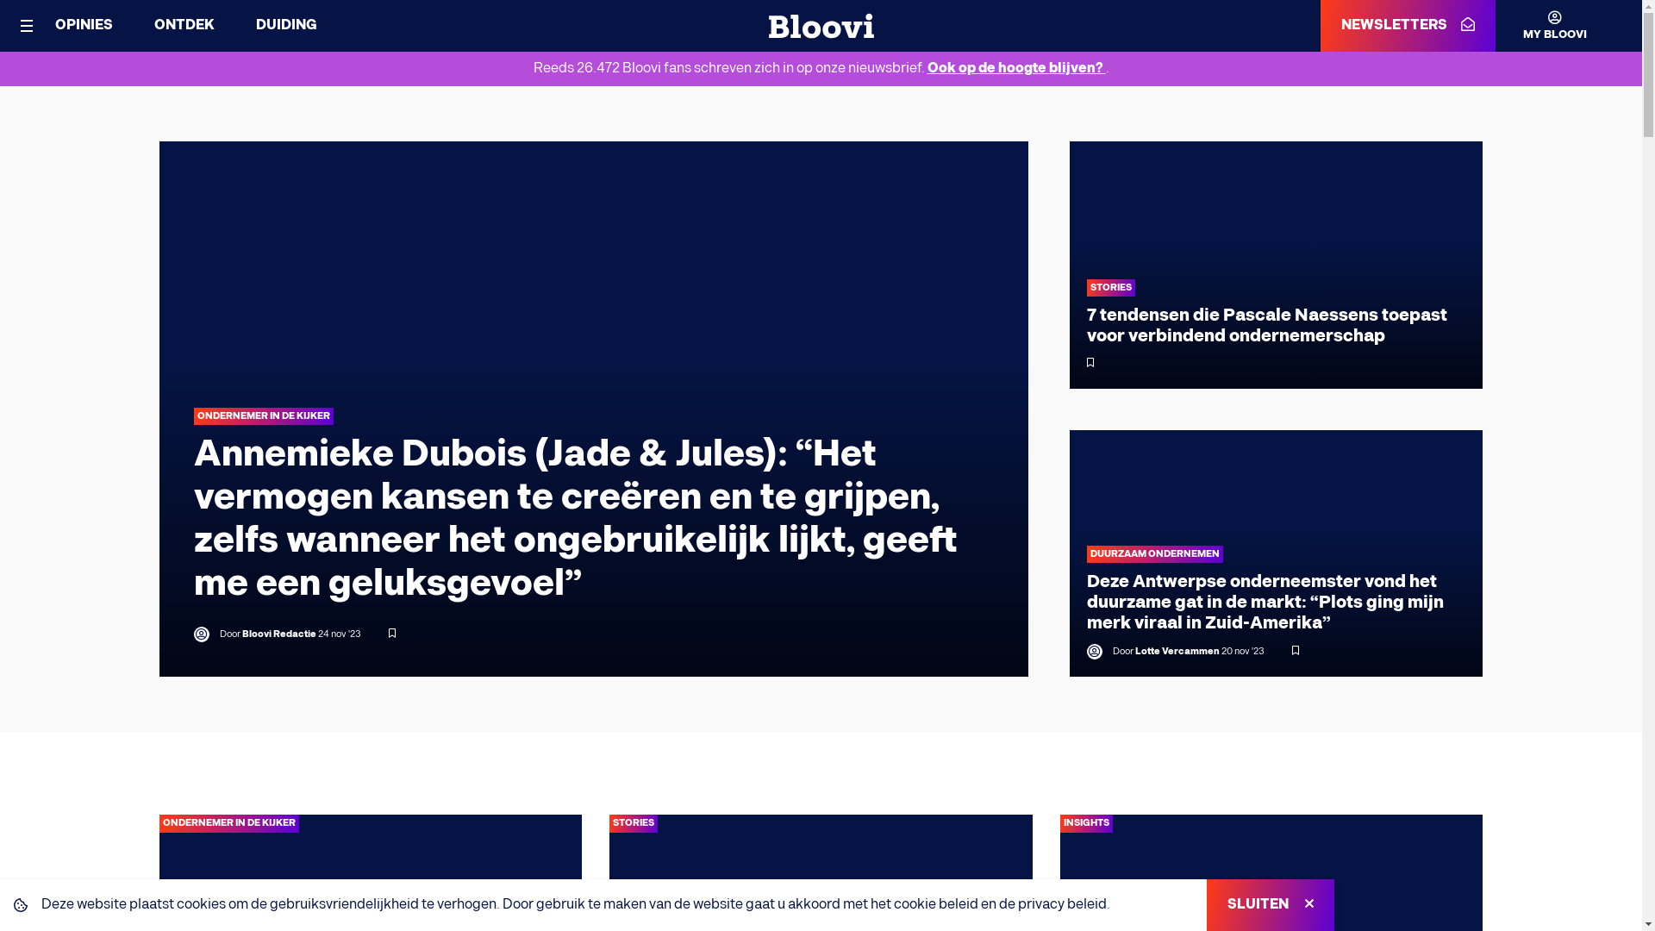 This screenshot has width=1655, height=931. What do you see at coordinates (1408, 26) in the screenshot?
I see `NEWSLETTERS` at bounding box center [1408, 26].